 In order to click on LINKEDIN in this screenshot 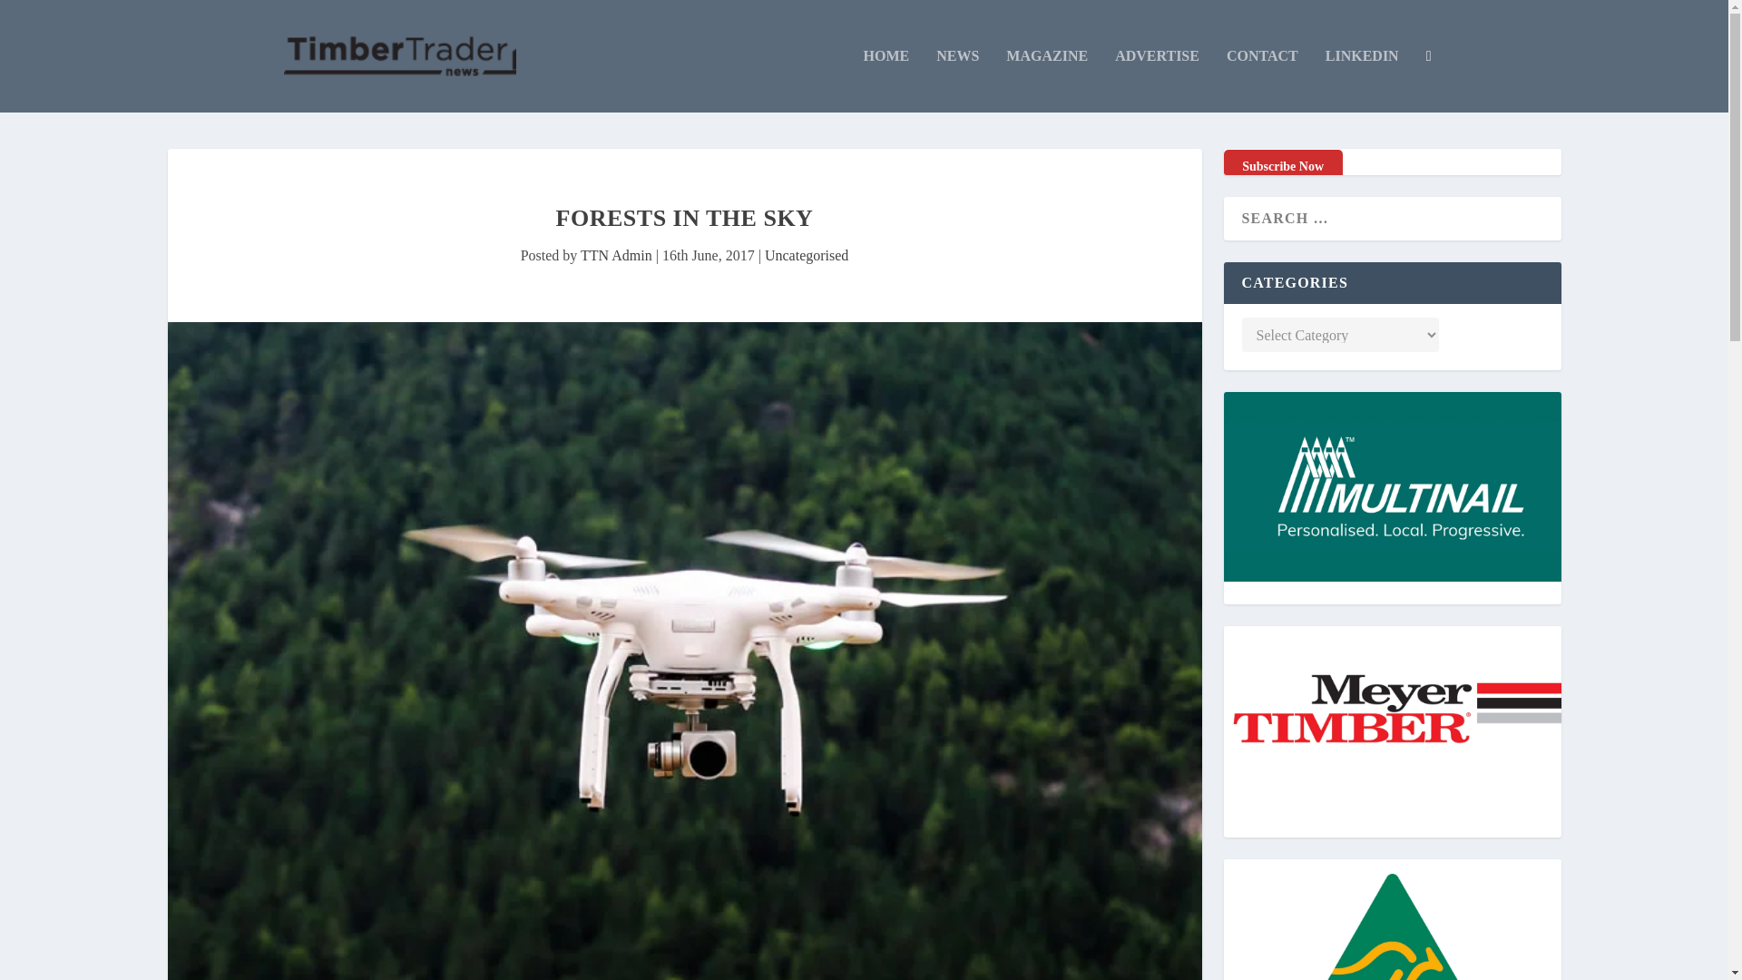, I will do `click(1362, 81)`.